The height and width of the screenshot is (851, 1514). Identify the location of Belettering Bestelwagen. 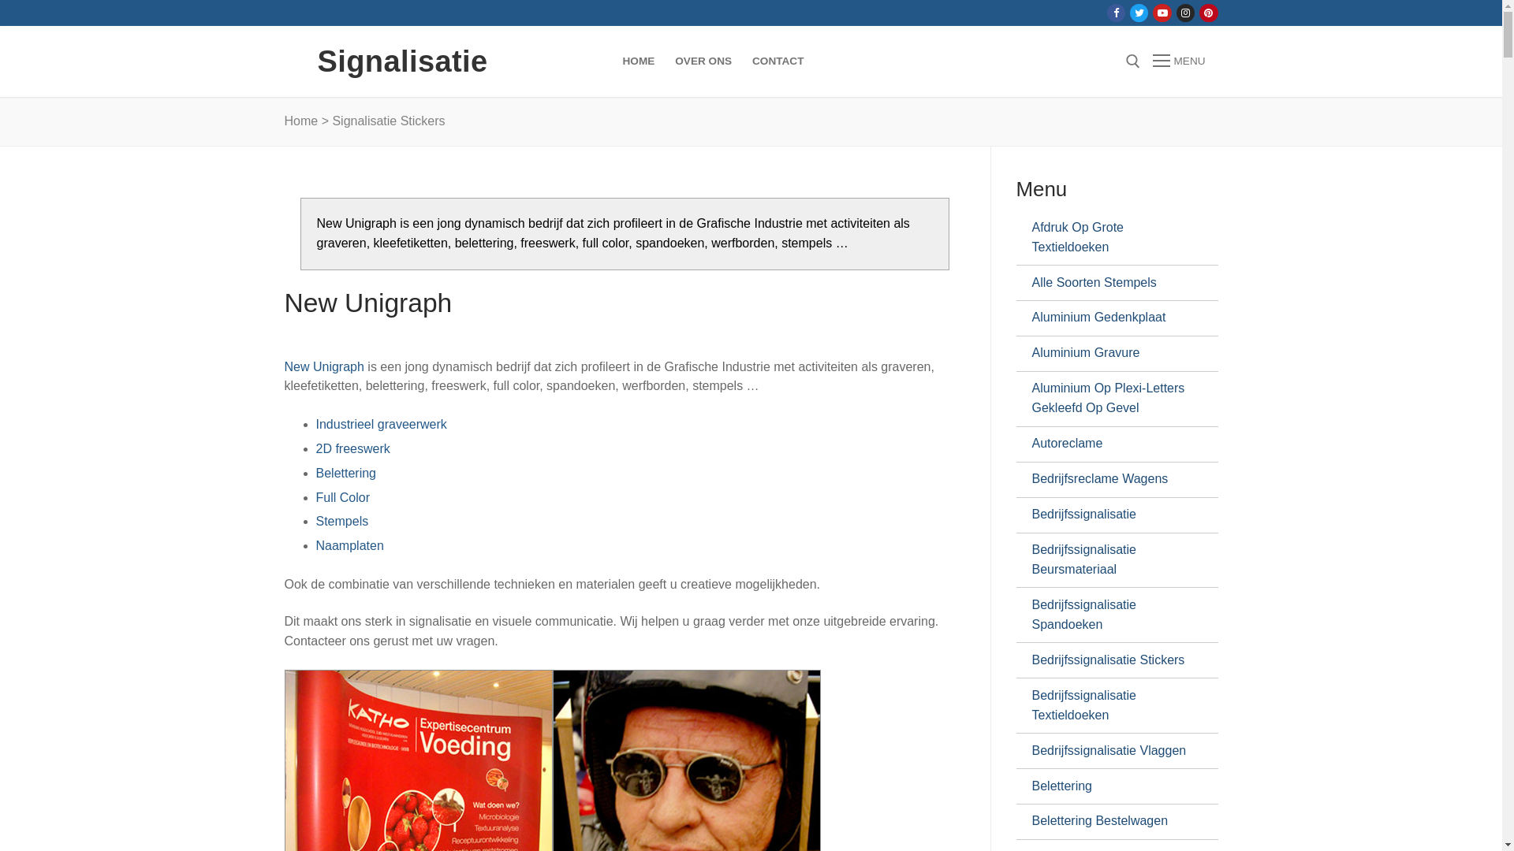
(1110, 822).